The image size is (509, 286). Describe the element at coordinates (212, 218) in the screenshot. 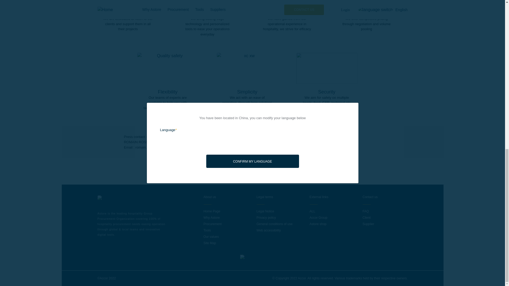

I see `Why Astore` at that location.